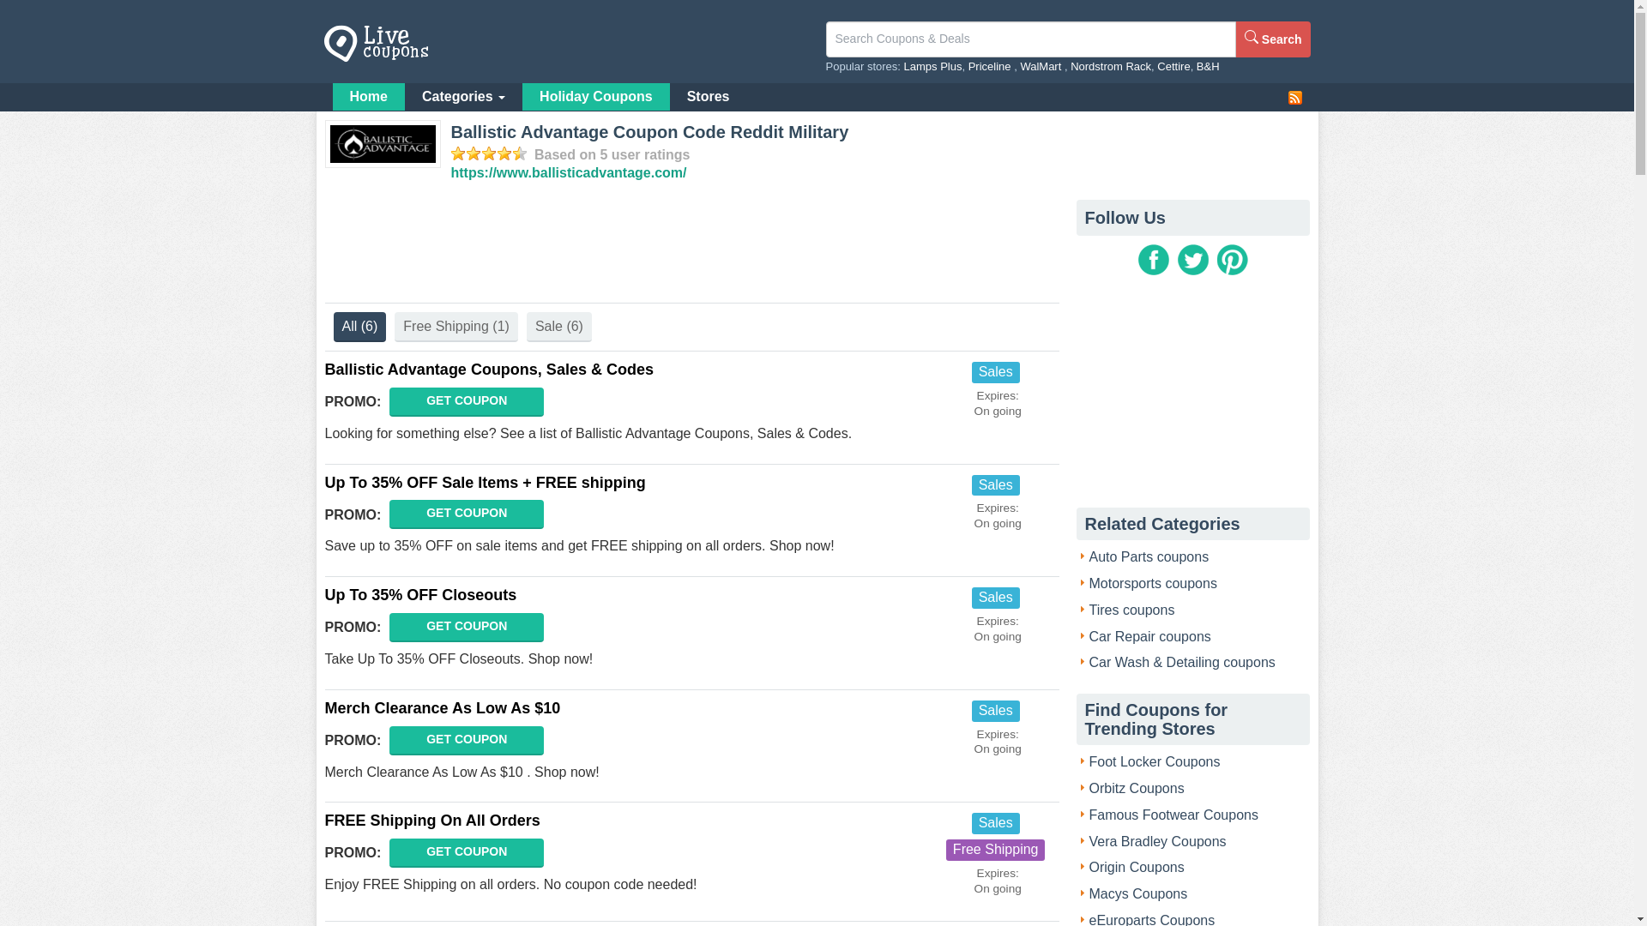 The width and height of the screenshot is (1647, 926). I want to click on Search keyword, so click(1029, 39).